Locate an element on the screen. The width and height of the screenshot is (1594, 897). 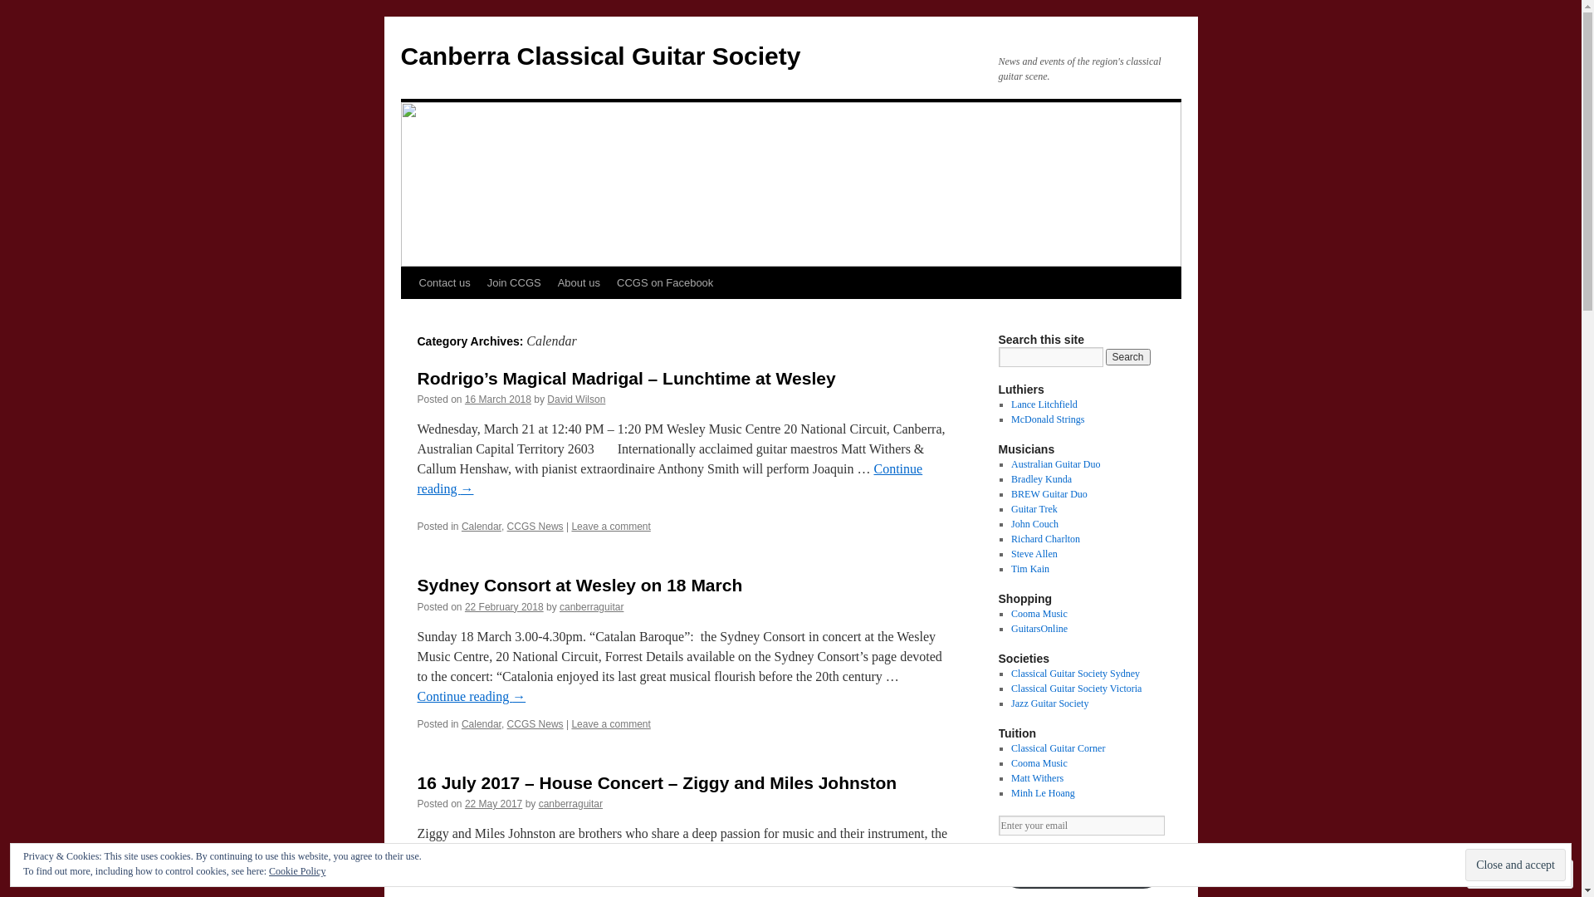
Calendar is located at coordinates (482, 724).